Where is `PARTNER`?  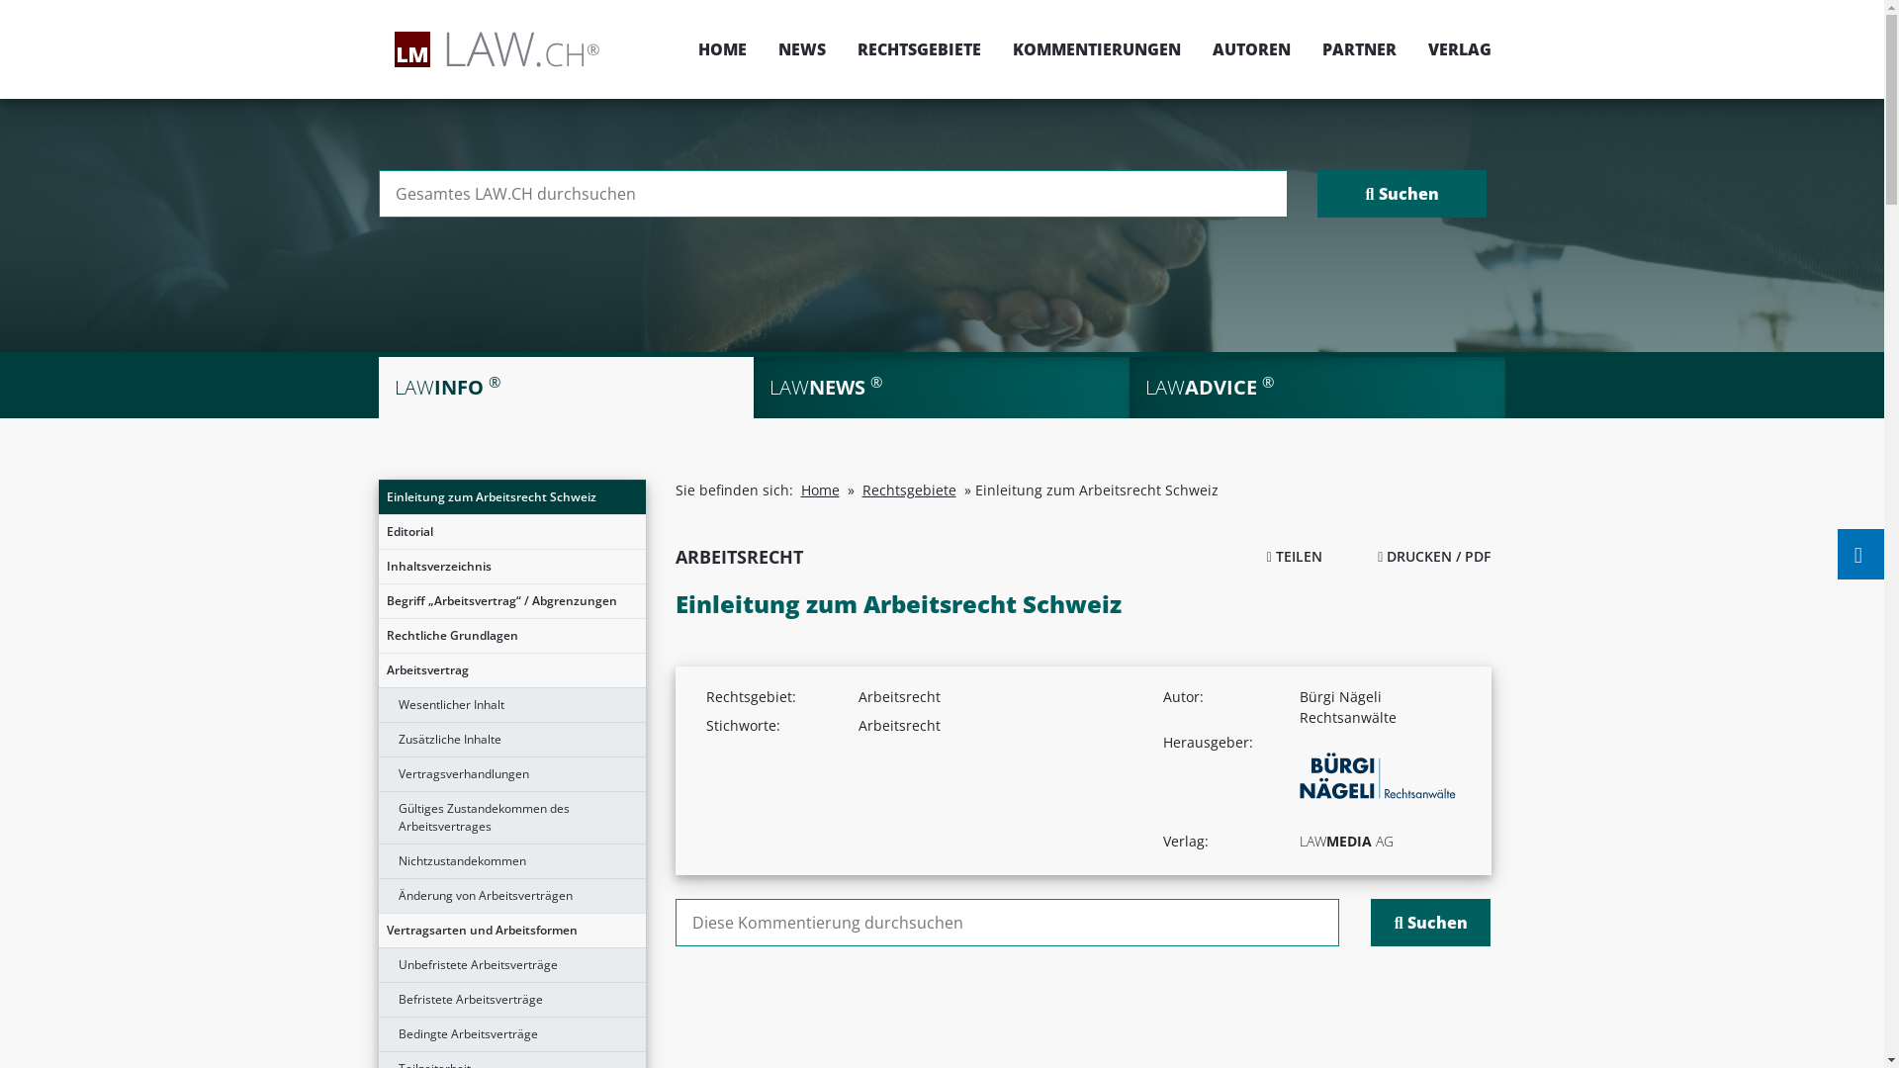
PARTNER is located at coordinates (1359, 49).